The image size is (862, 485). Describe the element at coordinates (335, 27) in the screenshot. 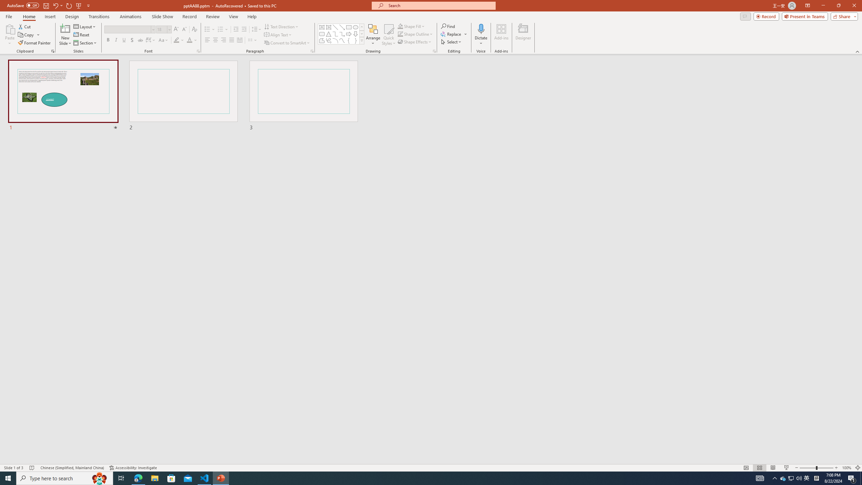

I see `Line` at that location.